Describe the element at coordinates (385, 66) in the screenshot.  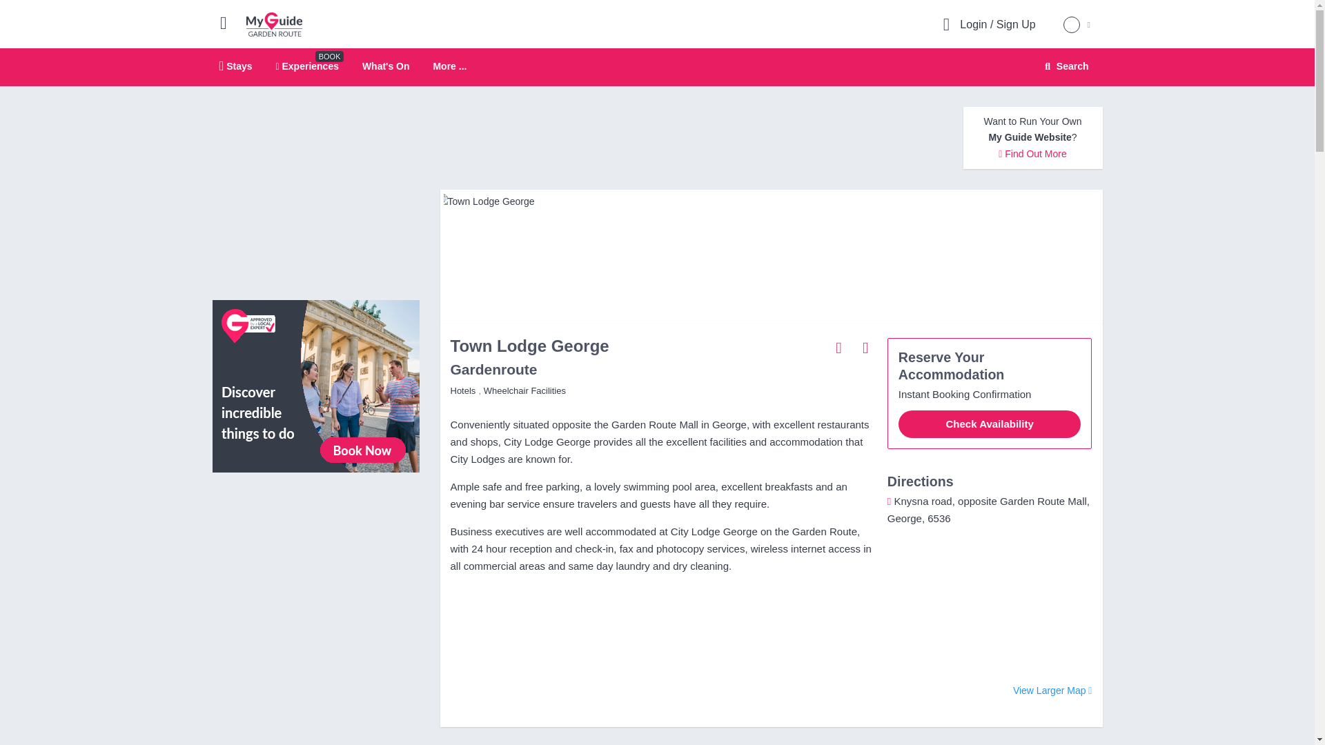
I see `More ...` at that location.